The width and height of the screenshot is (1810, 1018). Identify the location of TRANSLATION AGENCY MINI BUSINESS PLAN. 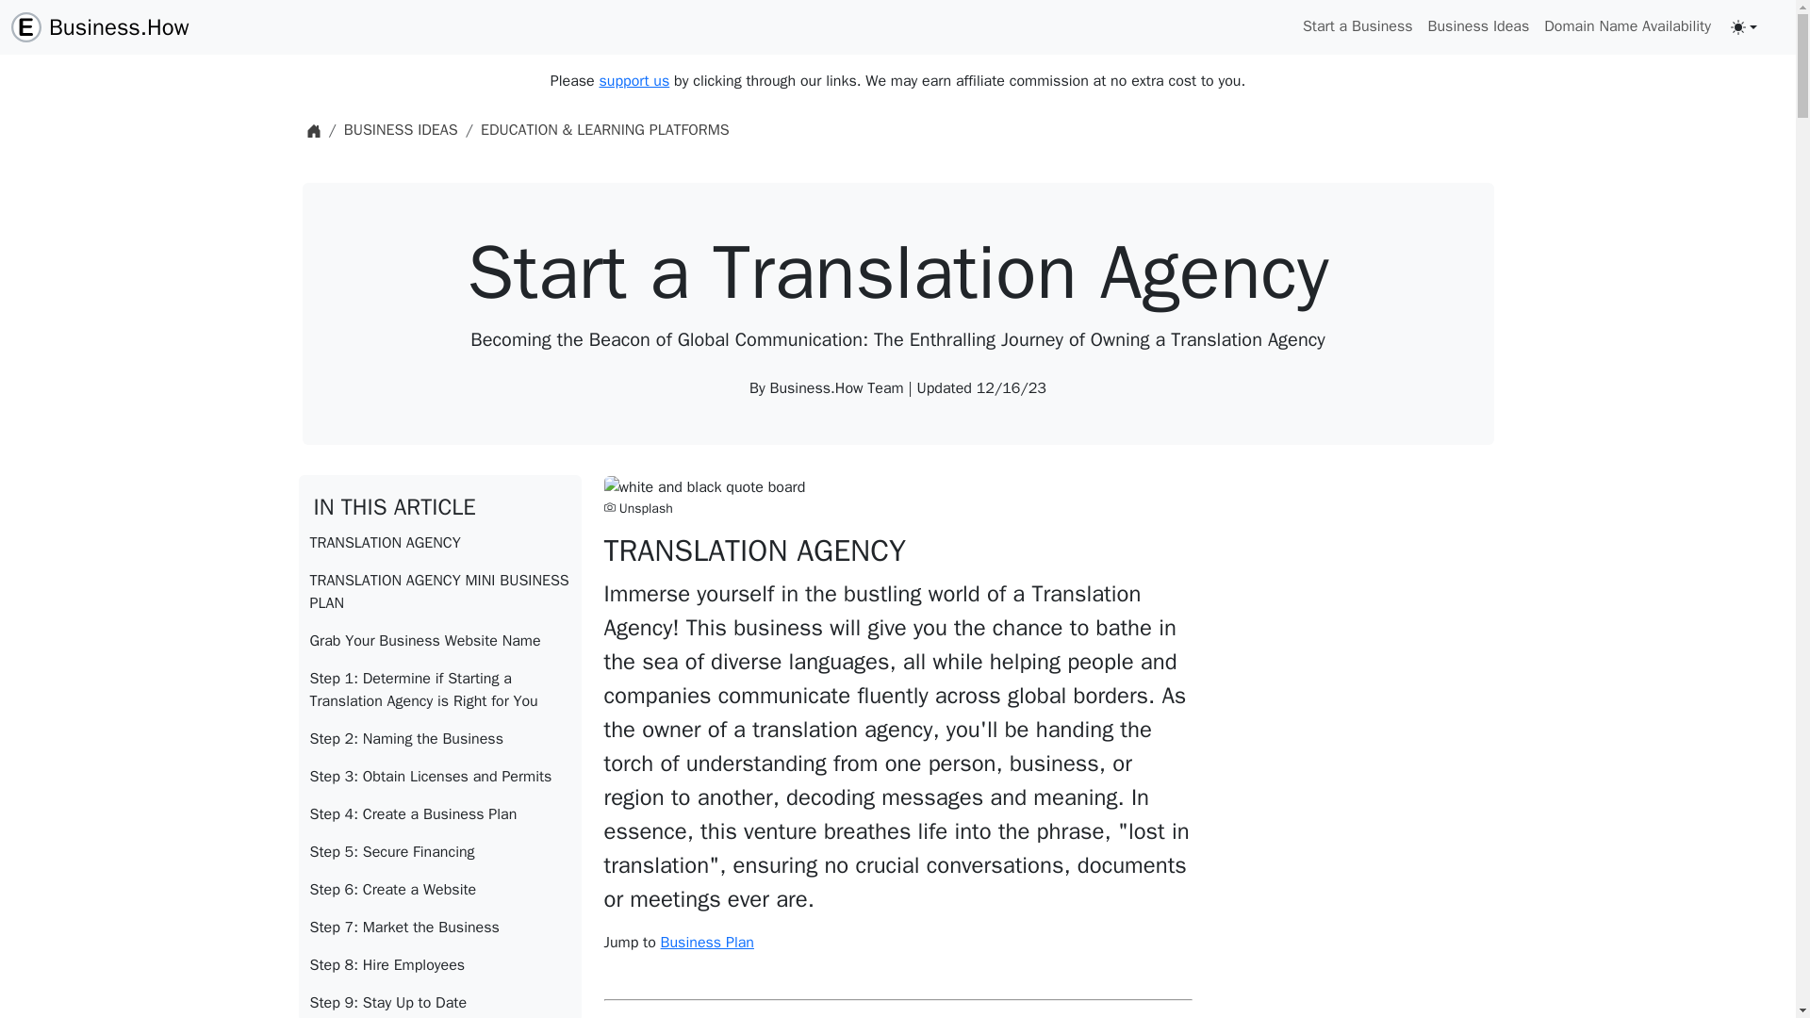
(439, 592).